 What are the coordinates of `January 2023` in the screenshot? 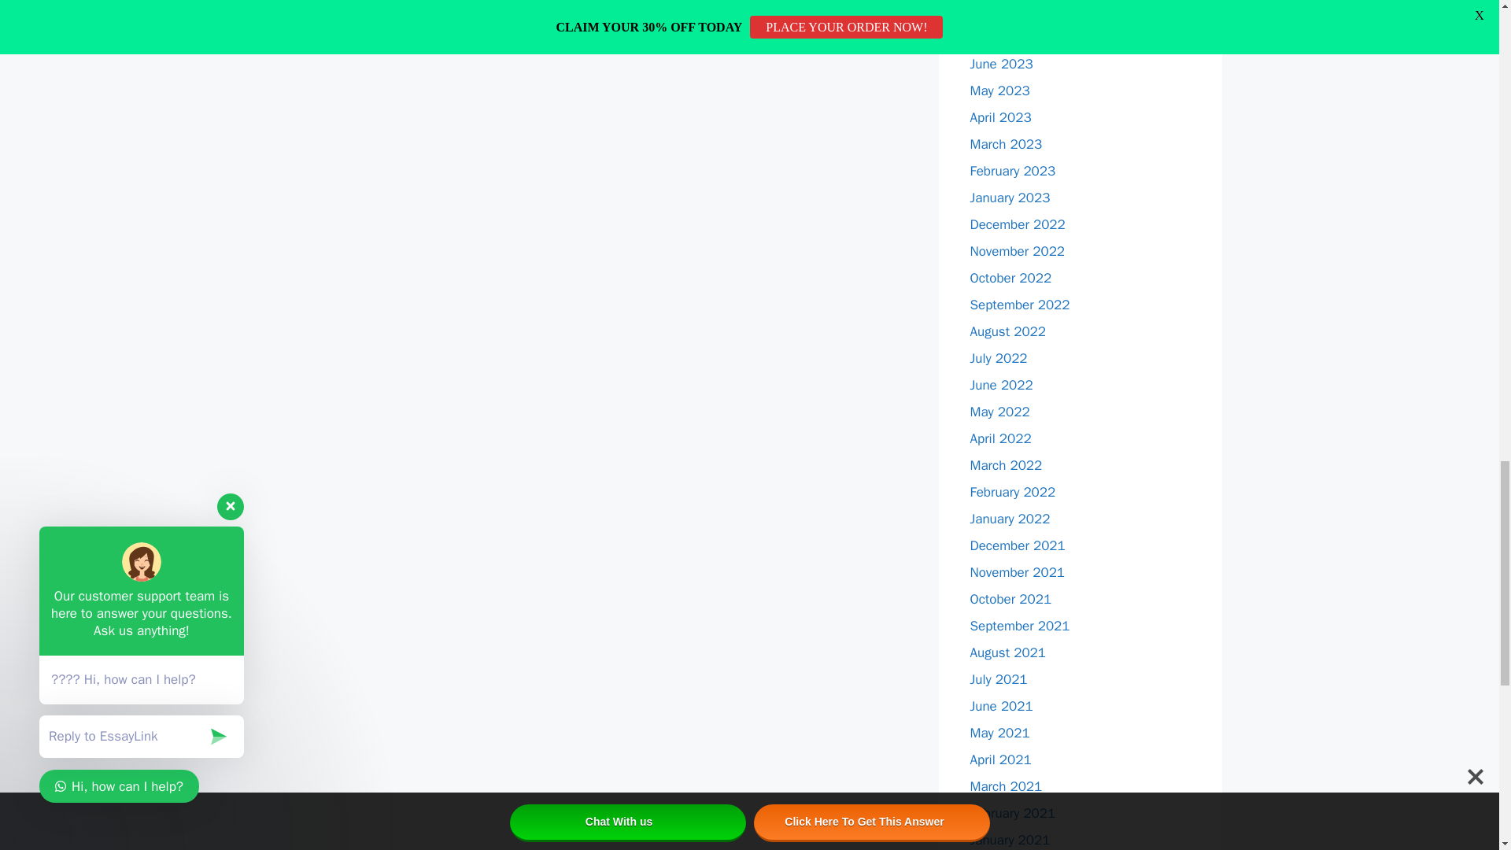 It's located at (1010, 198).